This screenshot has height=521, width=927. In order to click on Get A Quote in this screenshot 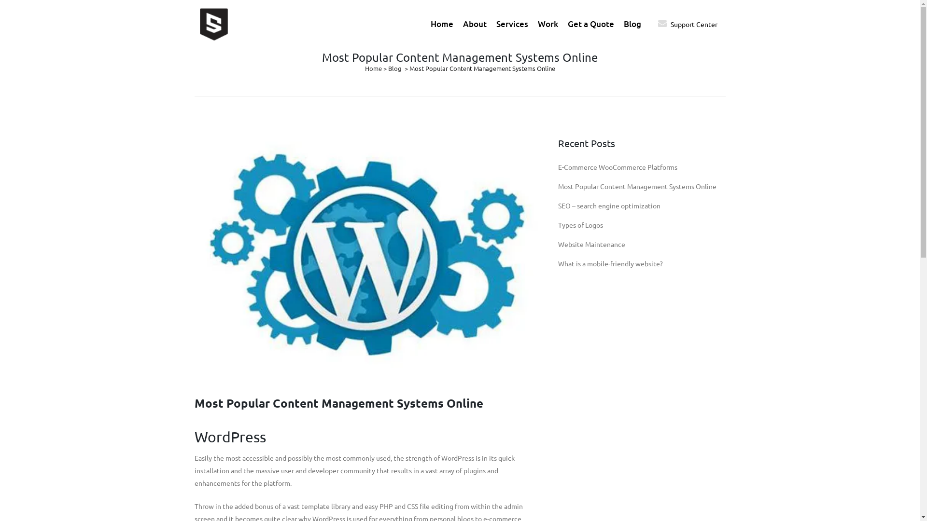, I will do `click(705, 491)`.